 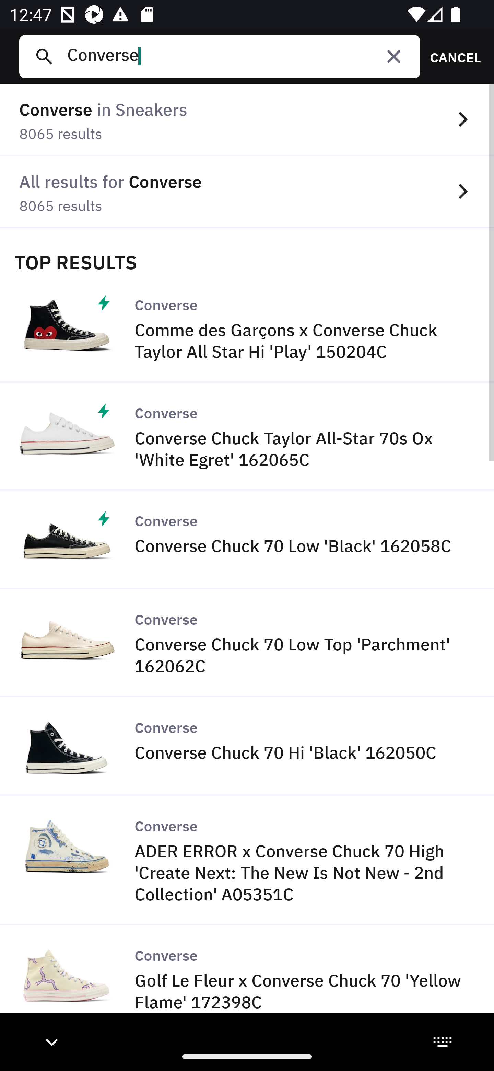 What do you see at coordinates (247, 192) in the screenshot?
I see `All results for  Converse 8065 results ` at bounding box center [247, 192].